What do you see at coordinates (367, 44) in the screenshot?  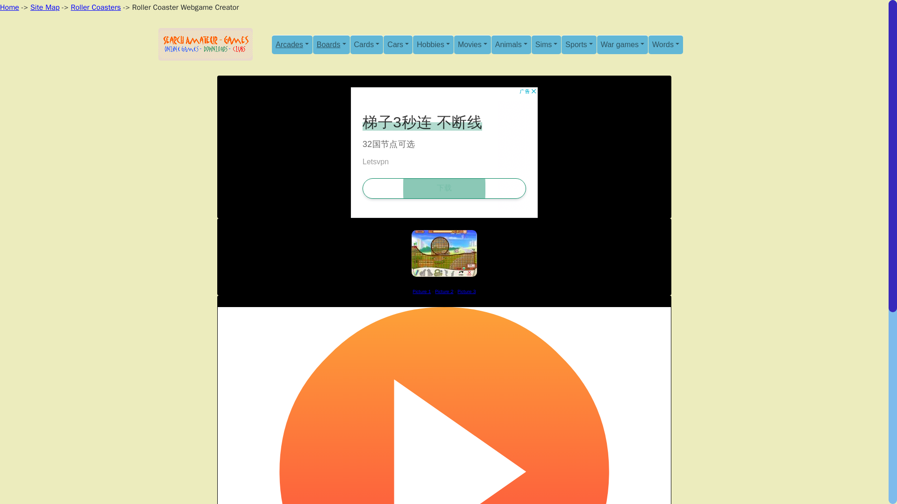 I see `Cards` at bounding box center [367, 44].